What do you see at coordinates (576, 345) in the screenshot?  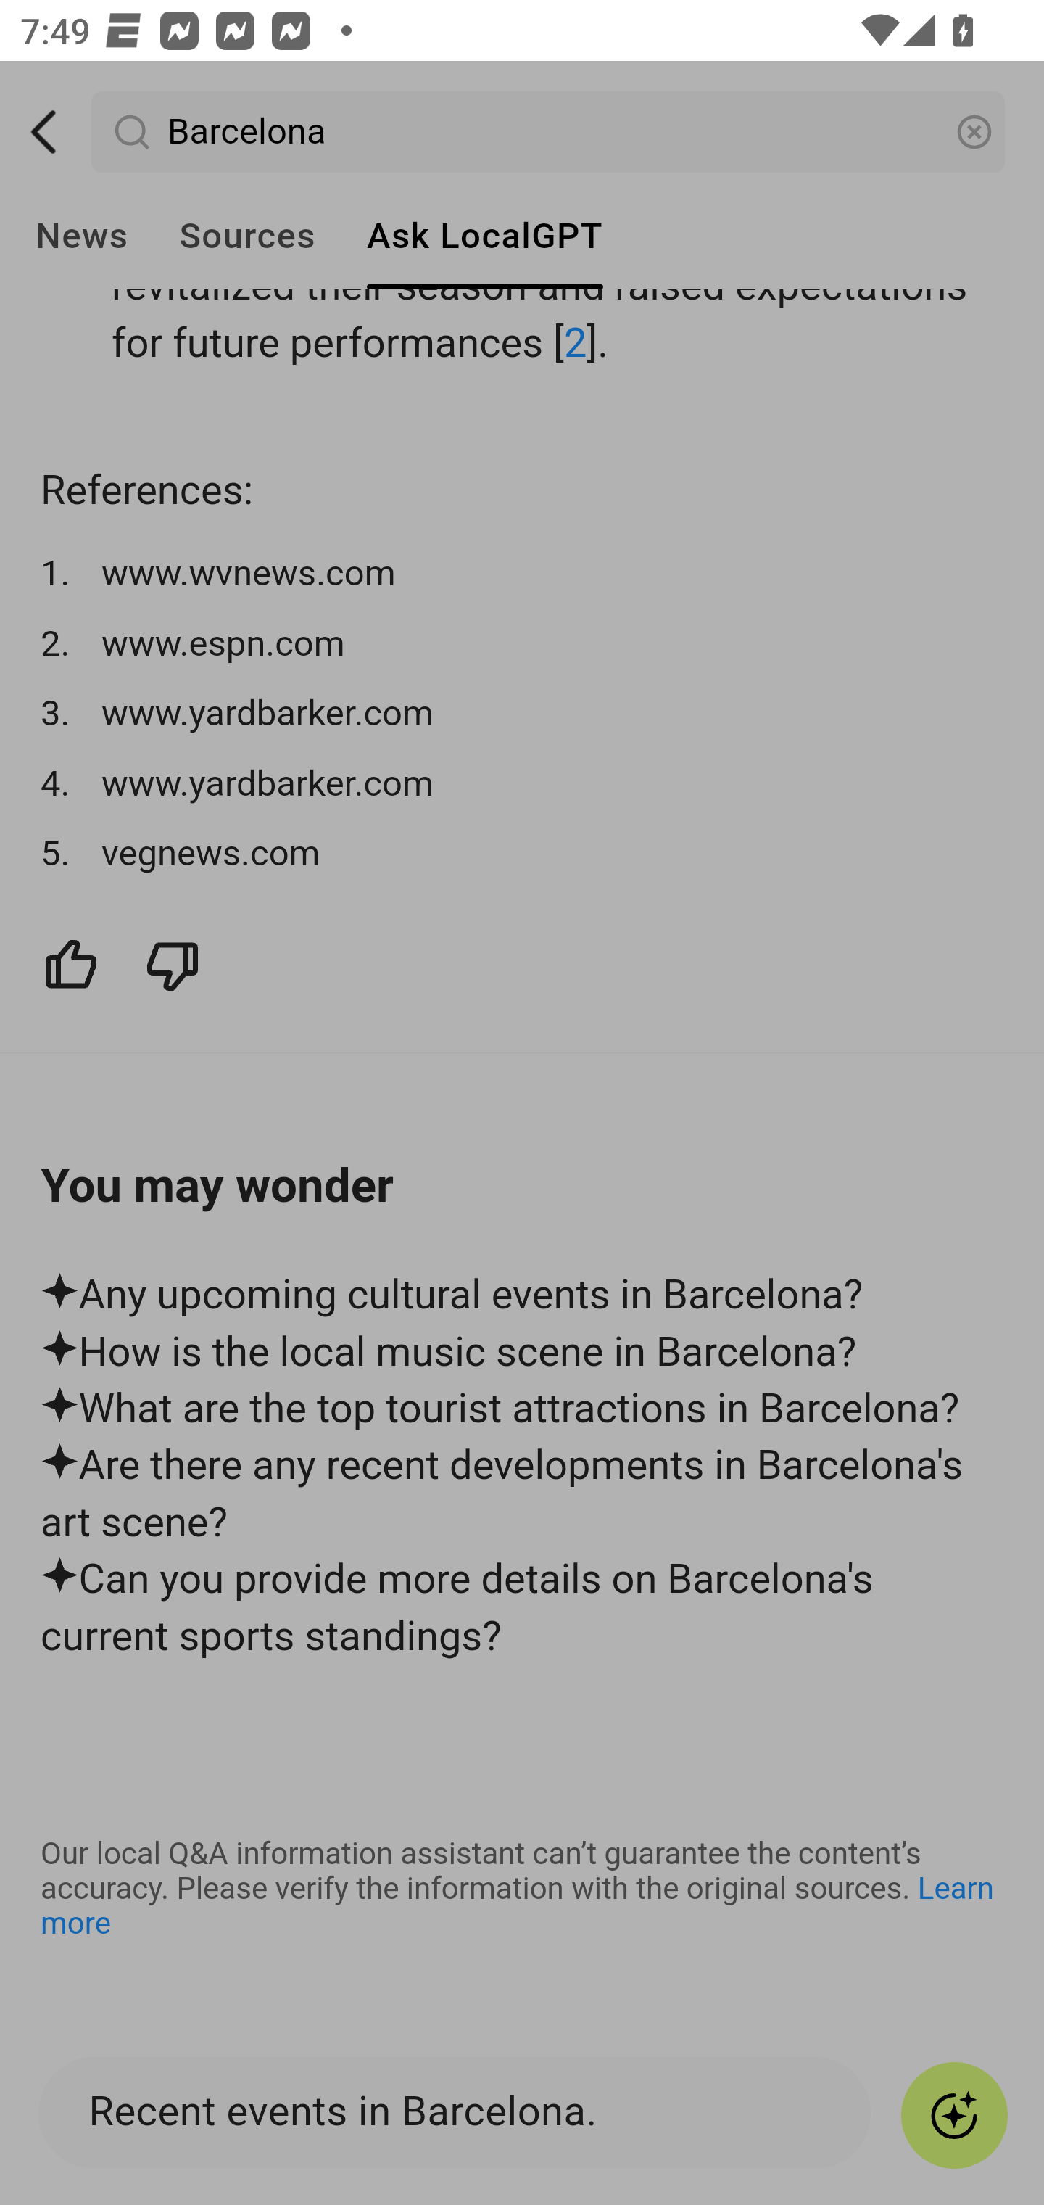 I see `2` at bounding box center [576, 345].